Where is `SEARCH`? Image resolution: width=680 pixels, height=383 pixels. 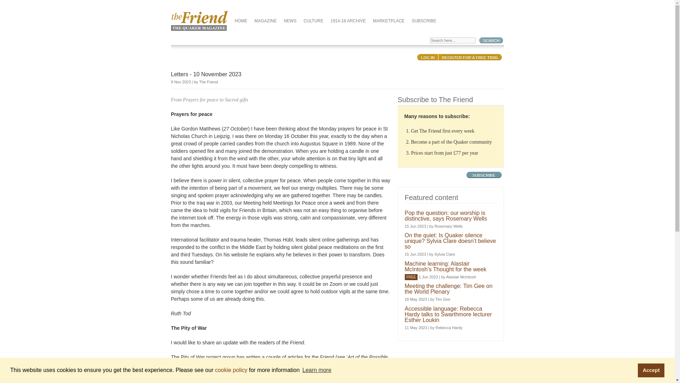
SEARCH is located at coordinates (491, 40).